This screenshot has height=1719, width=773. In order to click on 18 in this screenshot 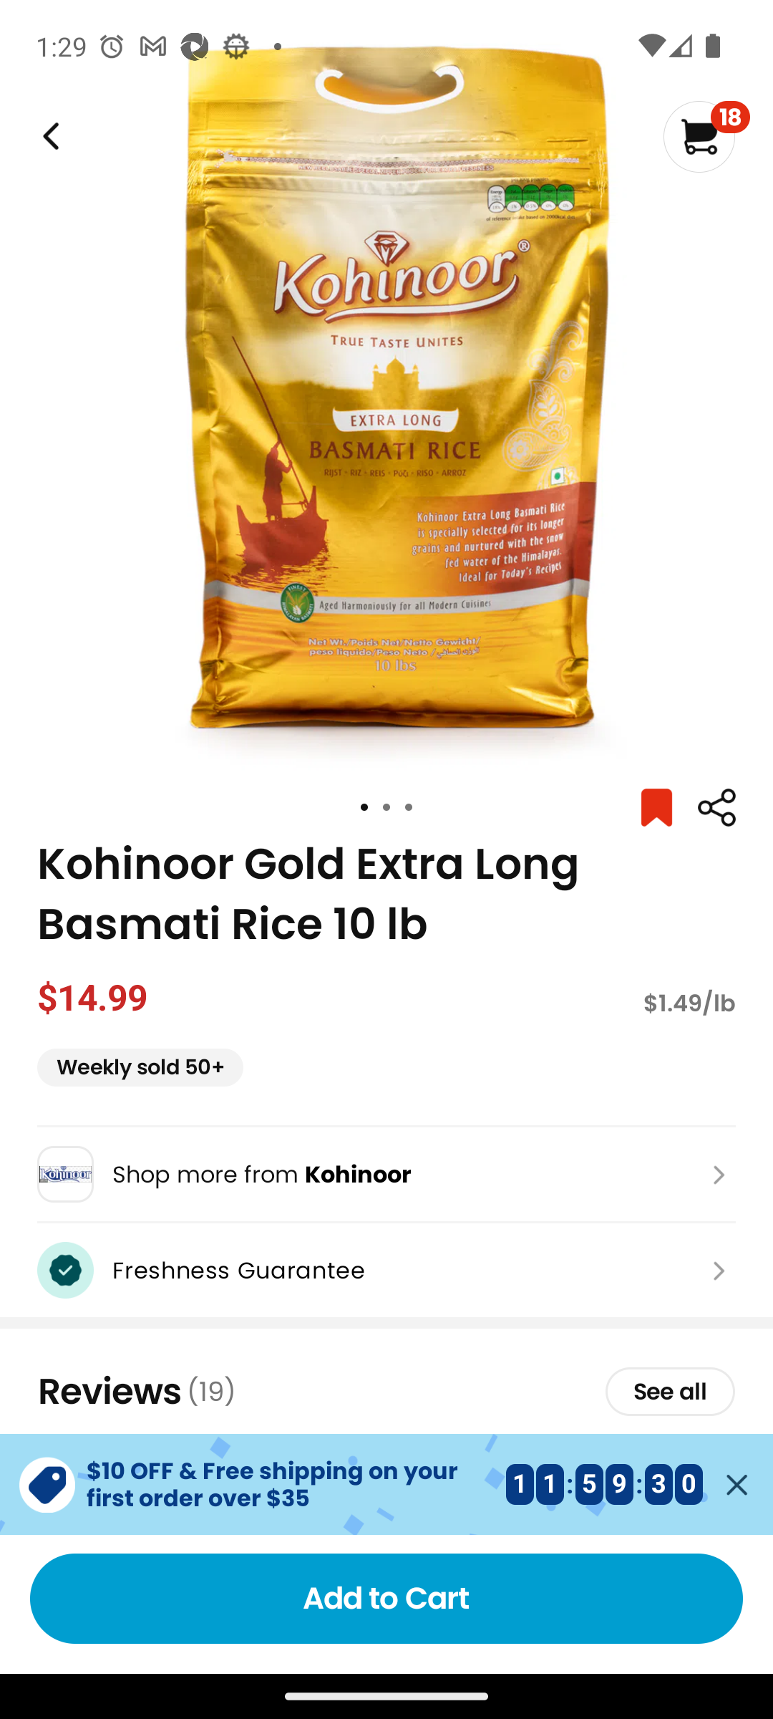, I will do `click(706, 136)`.